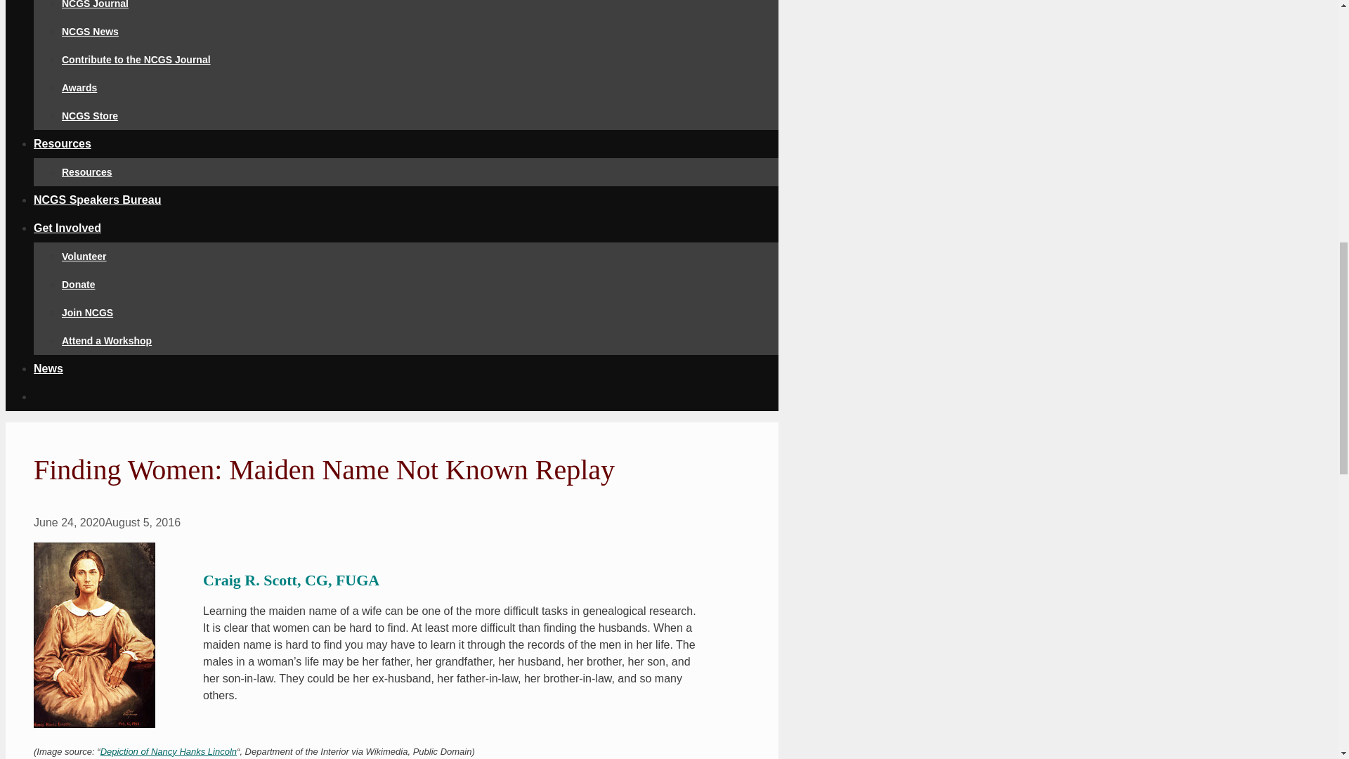 This screenshot has width=1349, height=759. I want to click on NCGS Journal, so click(95, 4).